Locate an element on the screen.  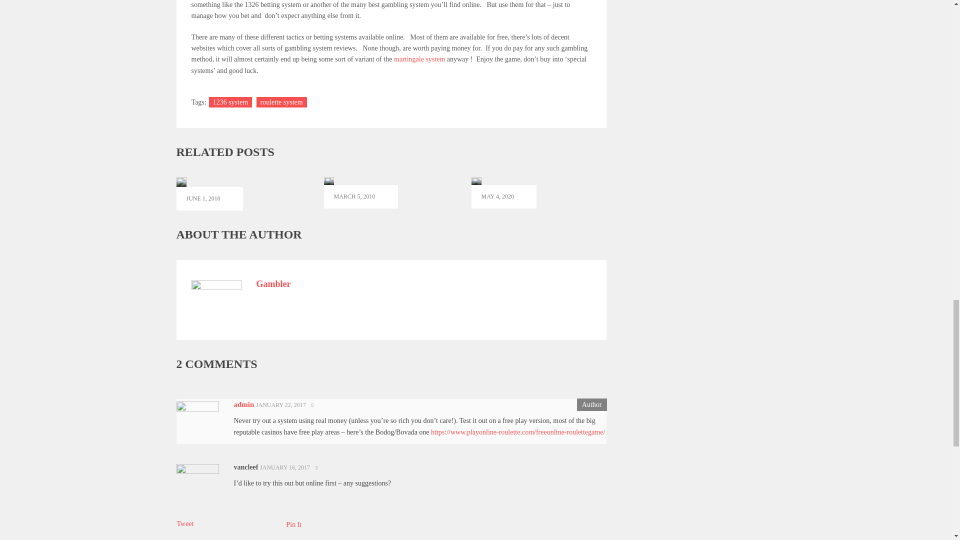
MAY 4, 2020 is located at coordinates (504, 193).